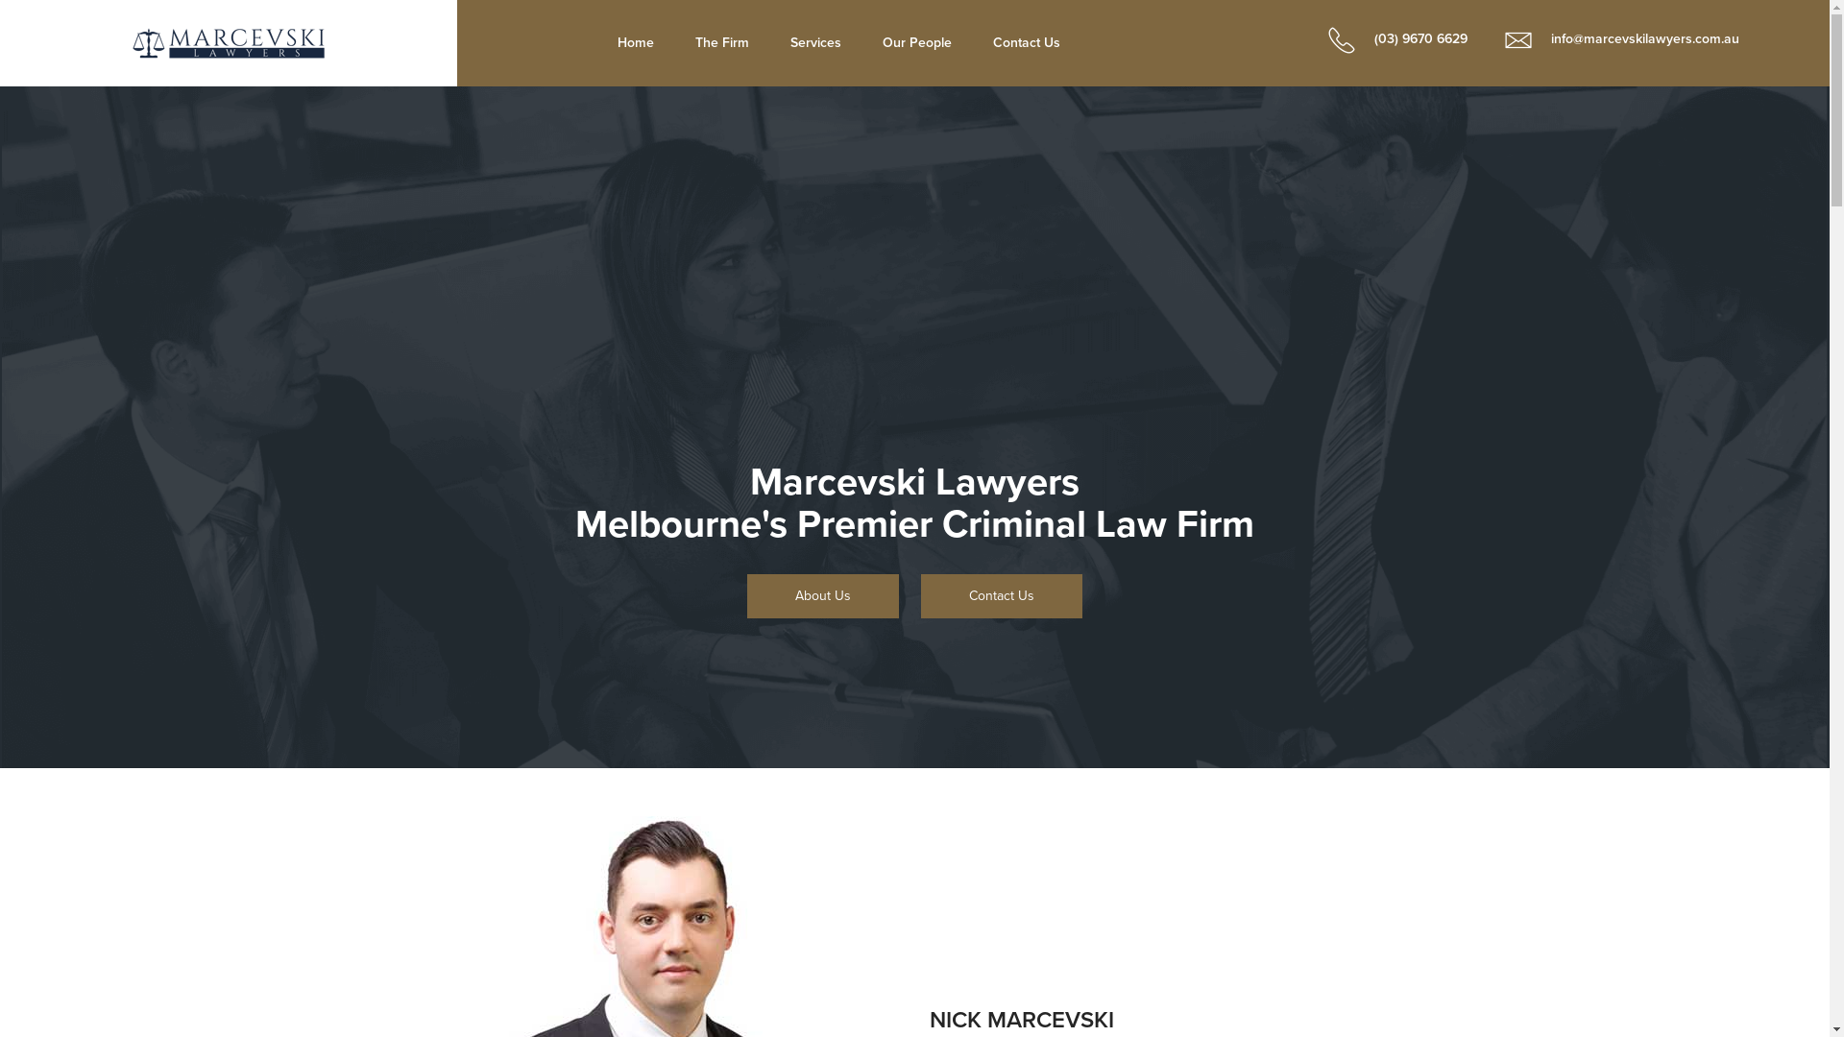 The height and width of the screenshot is (1037, 1844). I want to click on Home, so click(636, 43).